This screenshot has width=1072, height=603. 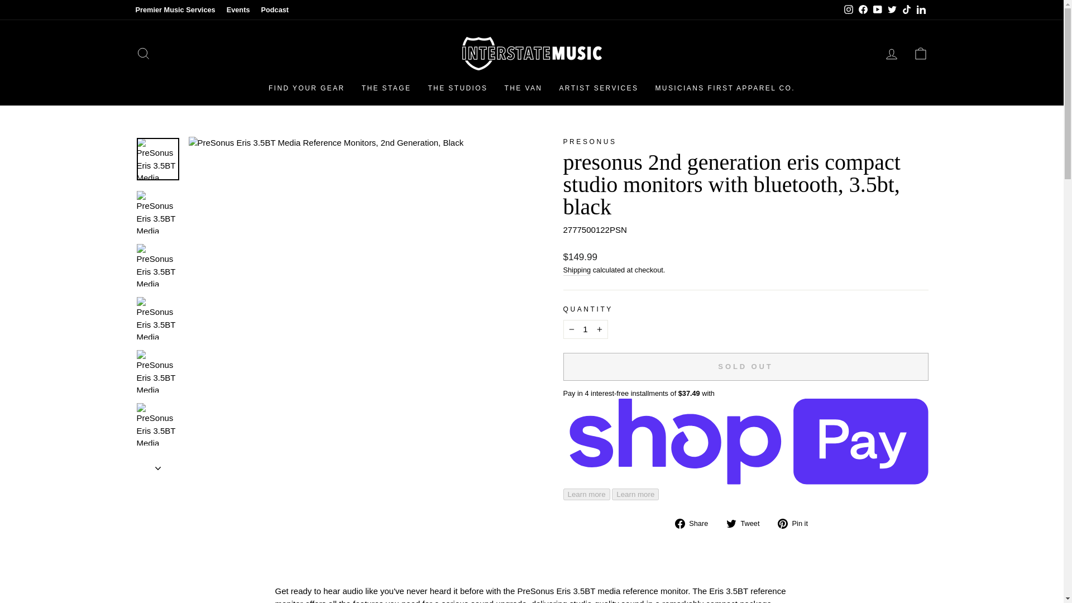 I want to click on Tweet on Twitter, so click(x=747, y=523).